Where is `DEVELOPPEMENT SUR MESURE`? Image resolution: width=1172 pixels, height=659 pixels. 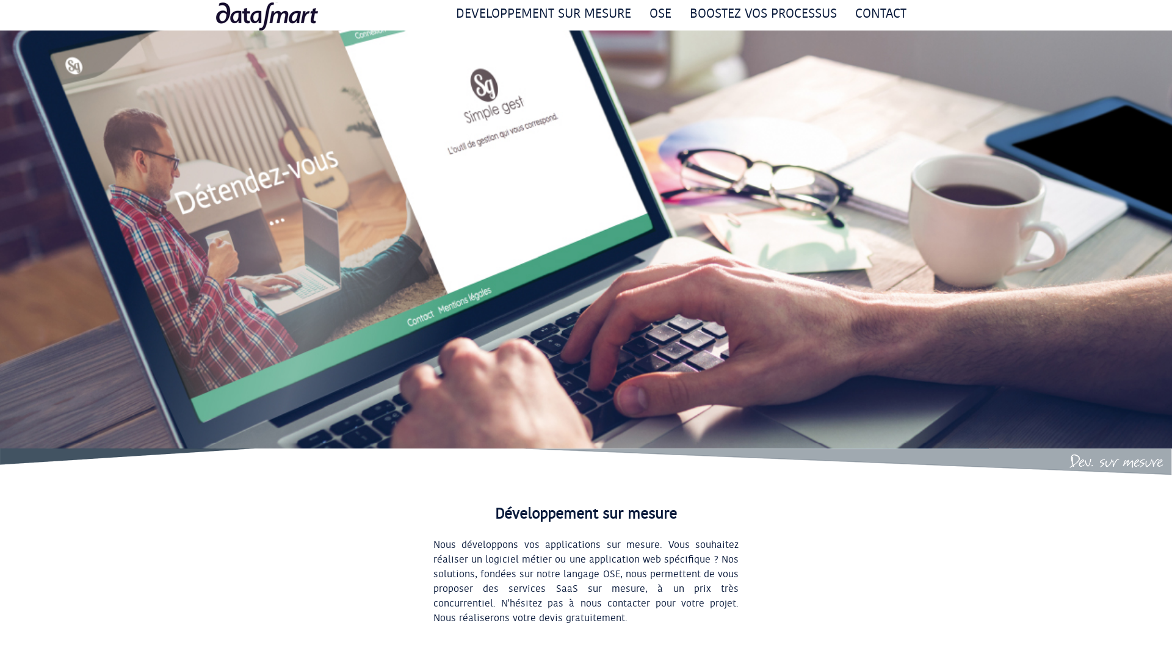
DEVELOPPEMENT SUR MESURE is located at coordinates (543, 13).